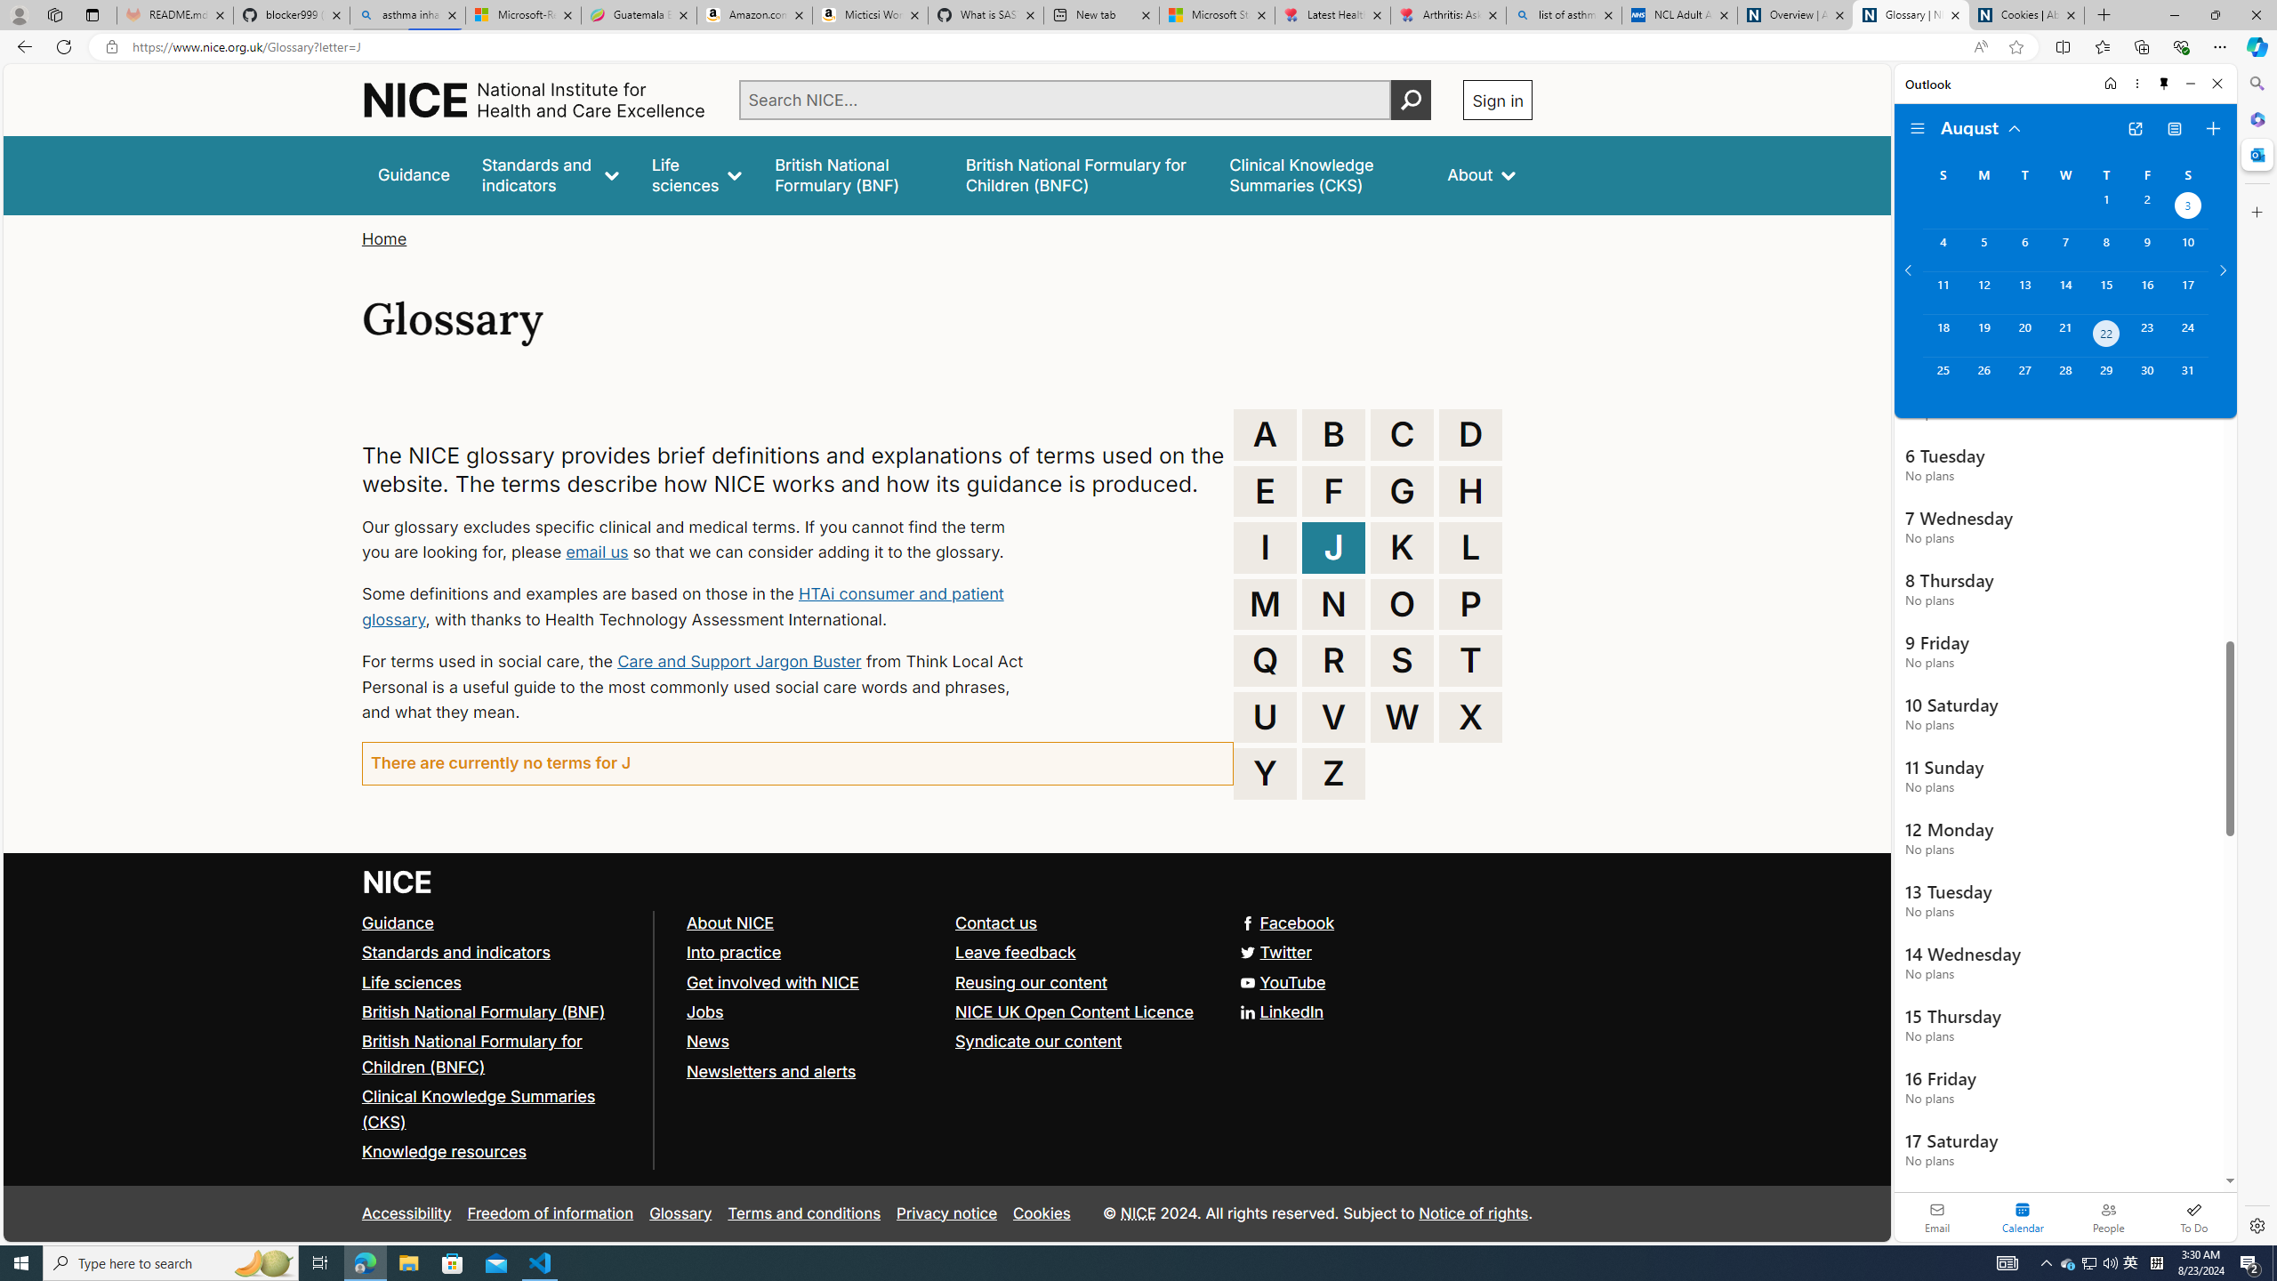 This screenshot has height=1281, width=2277. Describe the element at coordinates (1402, 603) in the screenshot. I see `O` at that location.